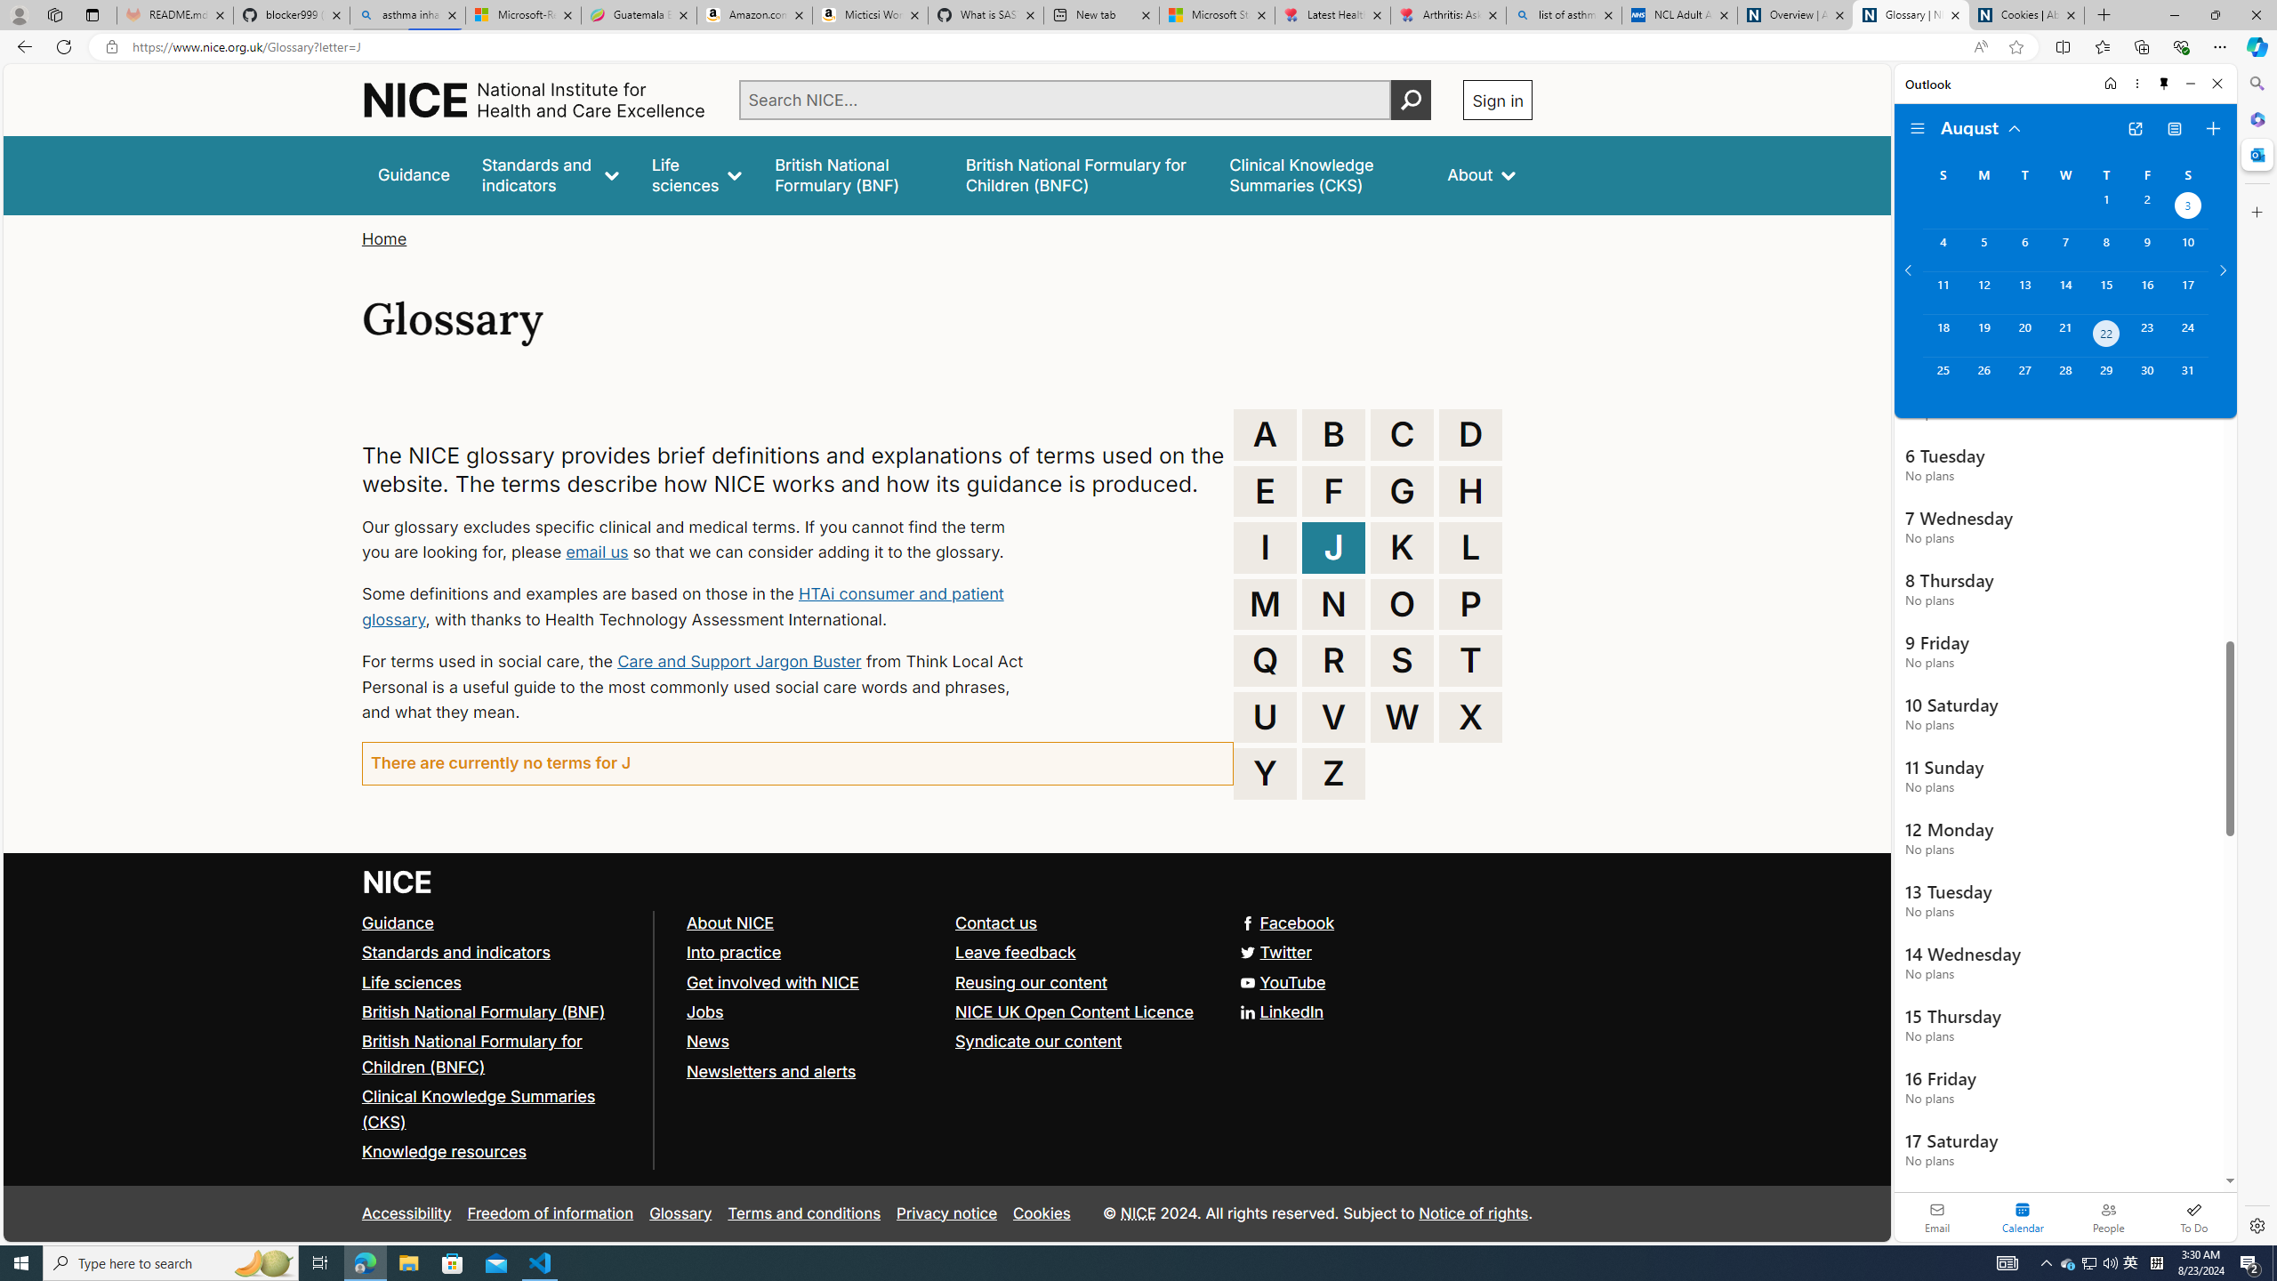 This screenshot has height=1281, width=2277. Describe the element at coordinates (1402, 603) in the screenshot. I see `O` at that location.